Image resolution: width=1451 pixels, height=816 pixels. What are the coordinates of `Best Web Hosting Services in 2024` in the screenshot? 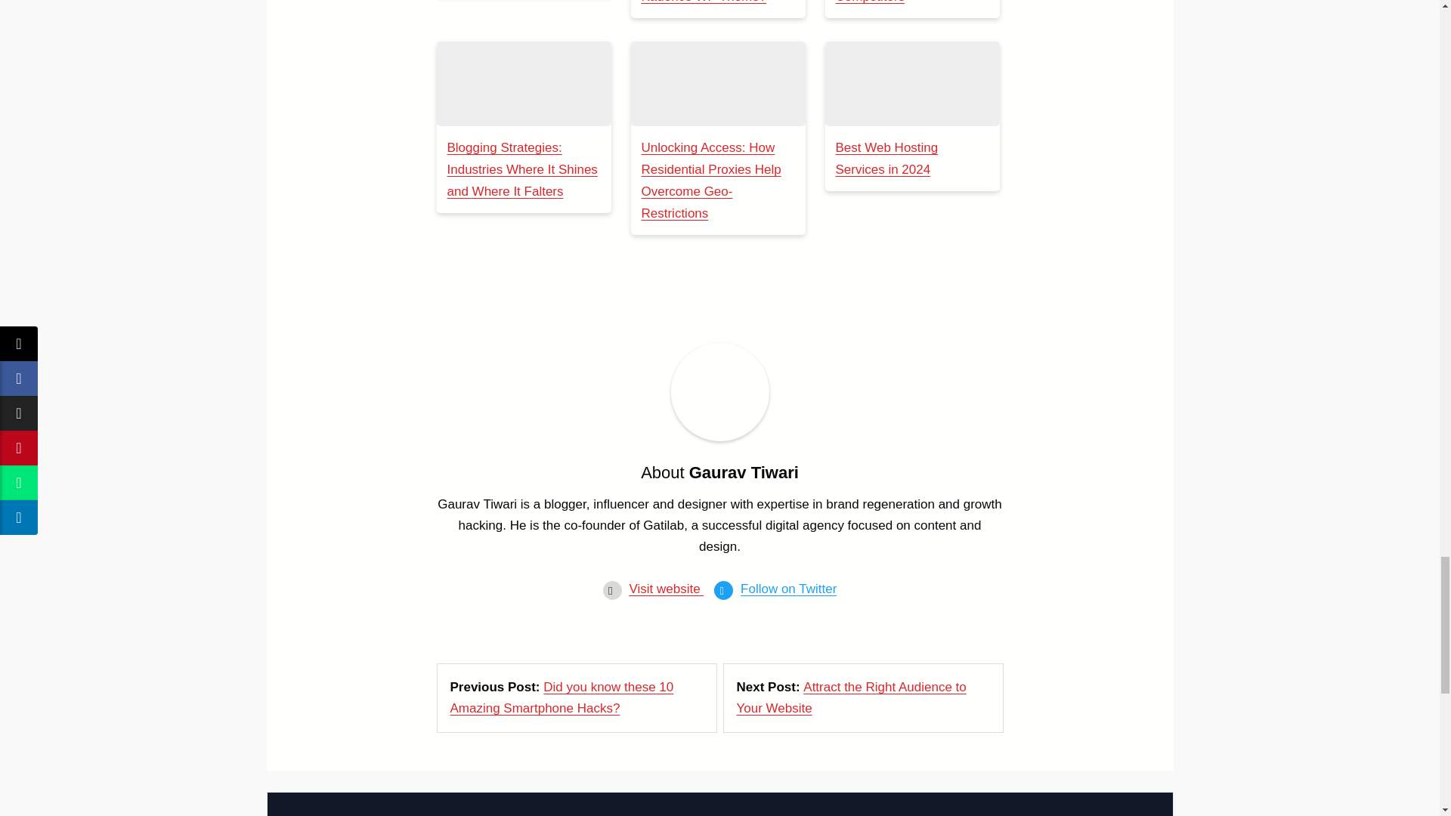 It's located at (912, 84).